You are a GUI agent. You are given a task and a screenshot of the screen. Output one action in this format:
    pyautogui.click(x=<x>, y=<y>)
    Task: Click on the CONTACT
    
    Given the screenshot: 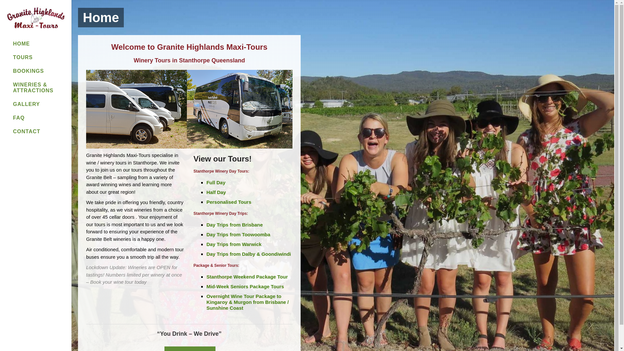 What is the action you would take?
    pyautogui.click(x=39, y=132)
    